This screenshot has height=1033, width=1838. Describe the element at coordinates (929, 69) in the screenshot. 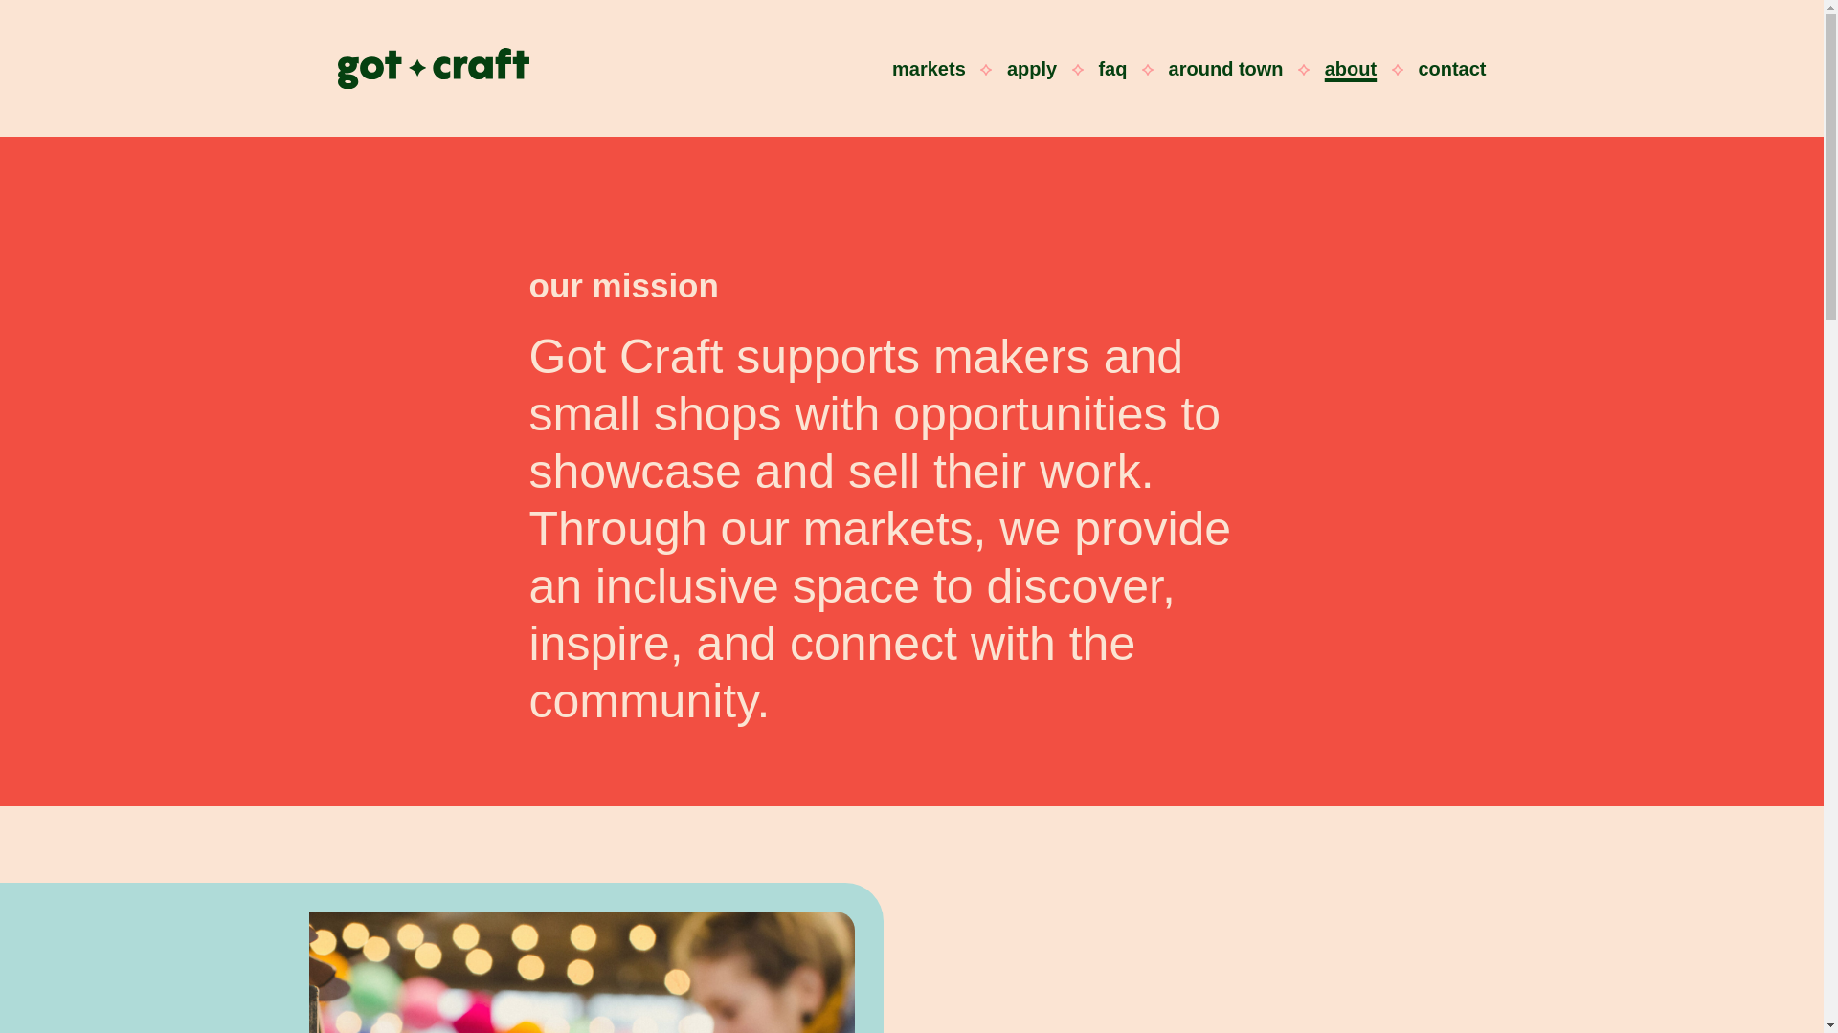

I see `markets` at that location.